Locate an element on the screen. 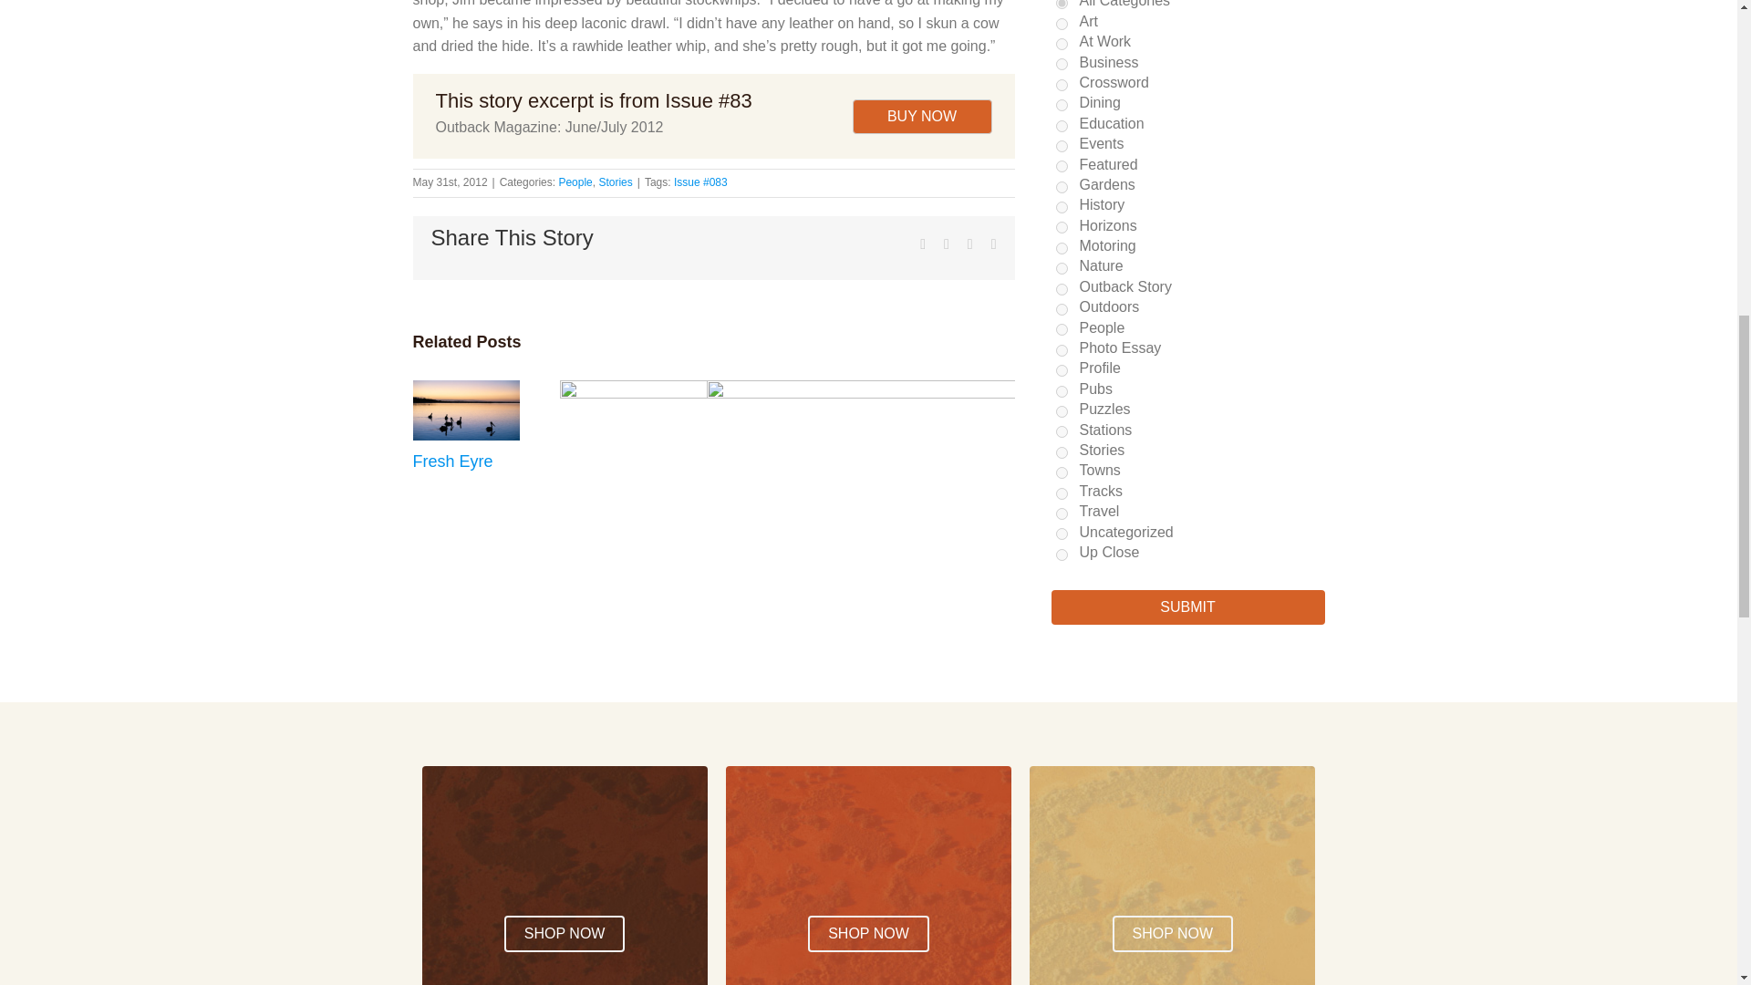  nature is located at coordinates (1062, 268).